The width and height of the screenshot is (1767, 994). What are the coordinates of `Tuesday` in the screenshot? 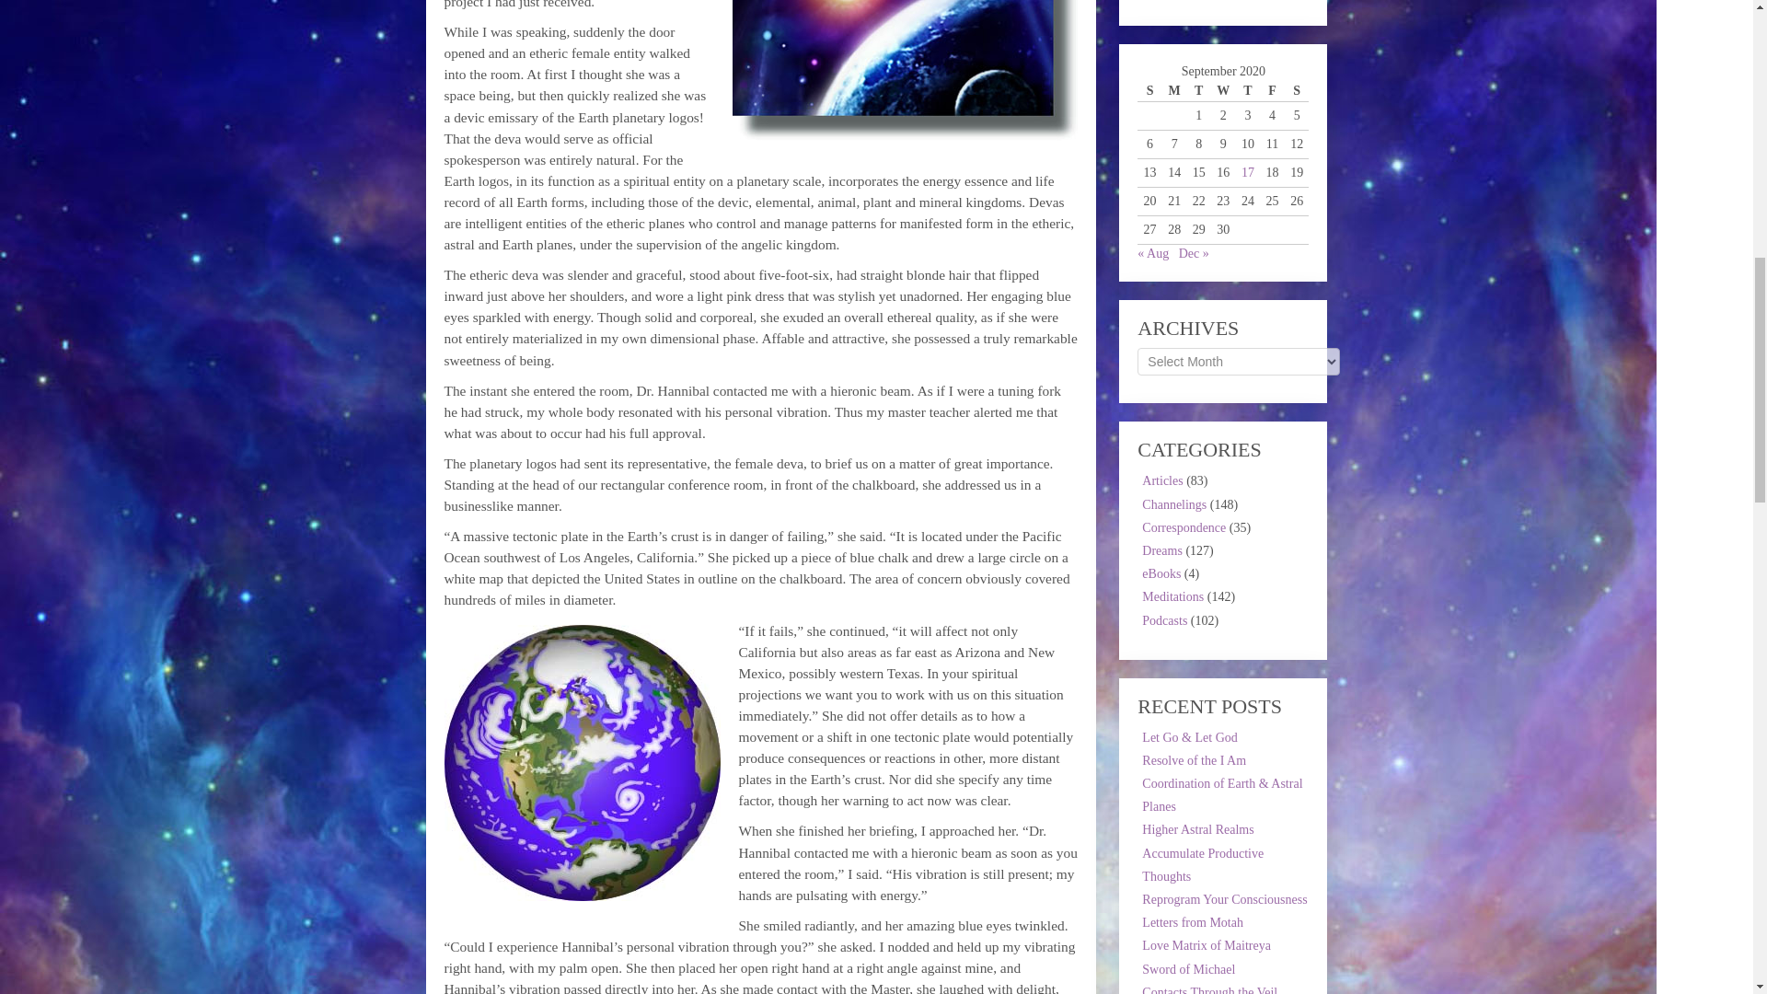 It's located at (1198, 91).